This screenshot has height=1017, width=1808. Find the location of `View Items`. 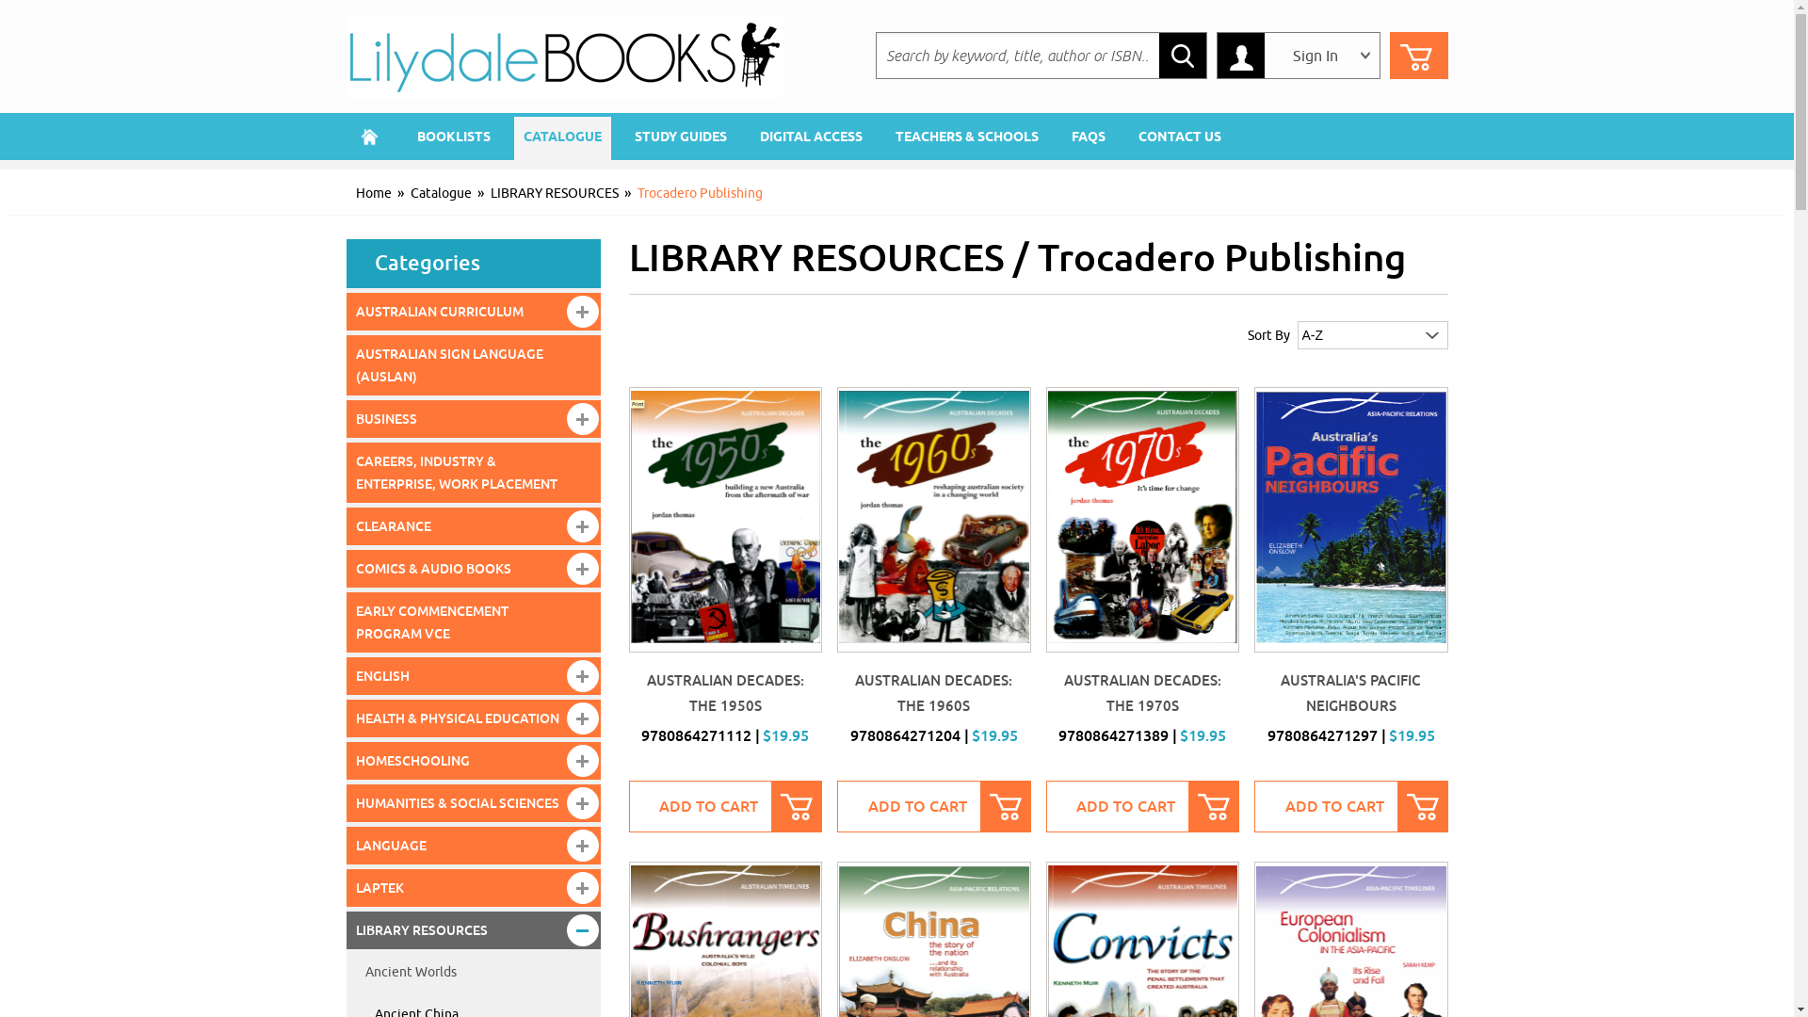

View Items is located at coordinates (1419, 56).